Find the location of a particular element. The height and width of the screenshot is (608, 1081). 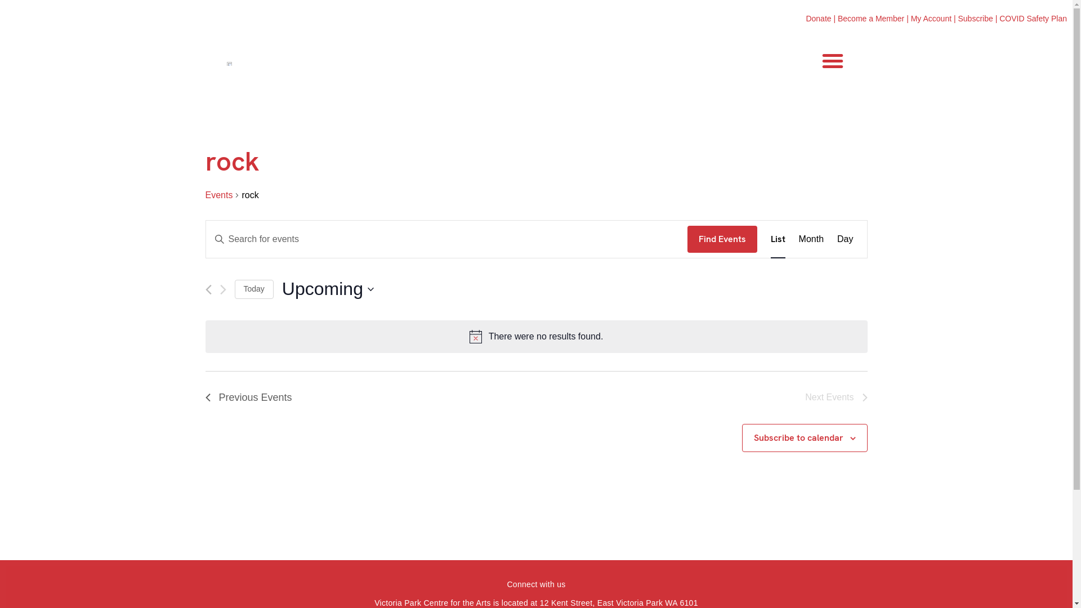

Month is located at coordinates (811, 239).